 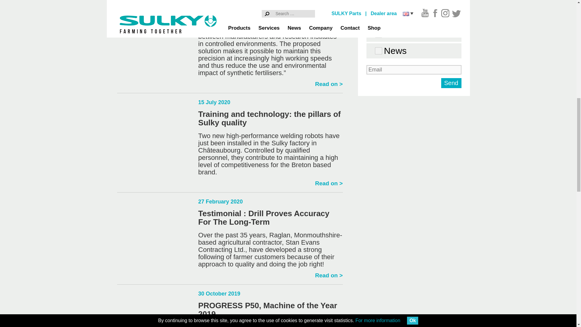 What do you see at coordinates (378, 50) in the screenshot?
I see `3` at bounding box center [378, 50].